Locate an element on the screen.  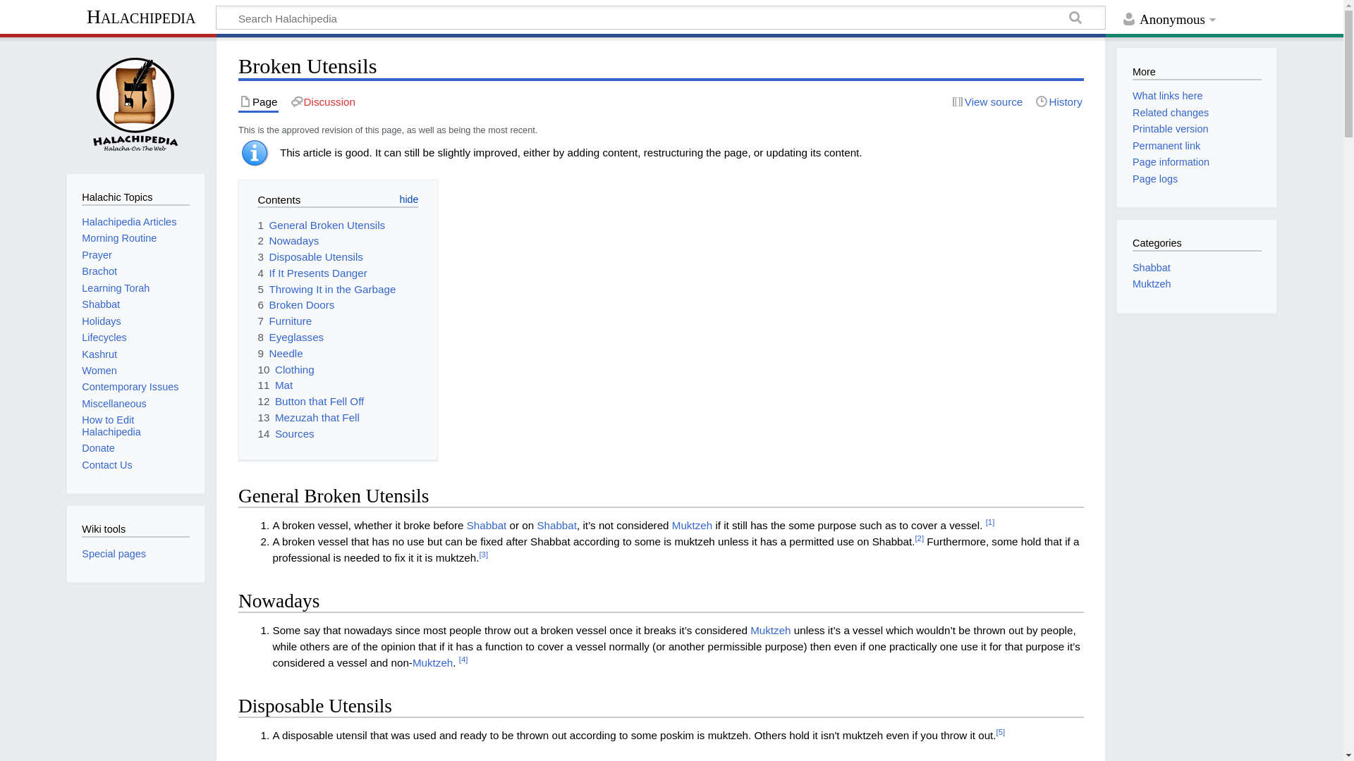
10 Clothing is located at coordinates (285, 369).